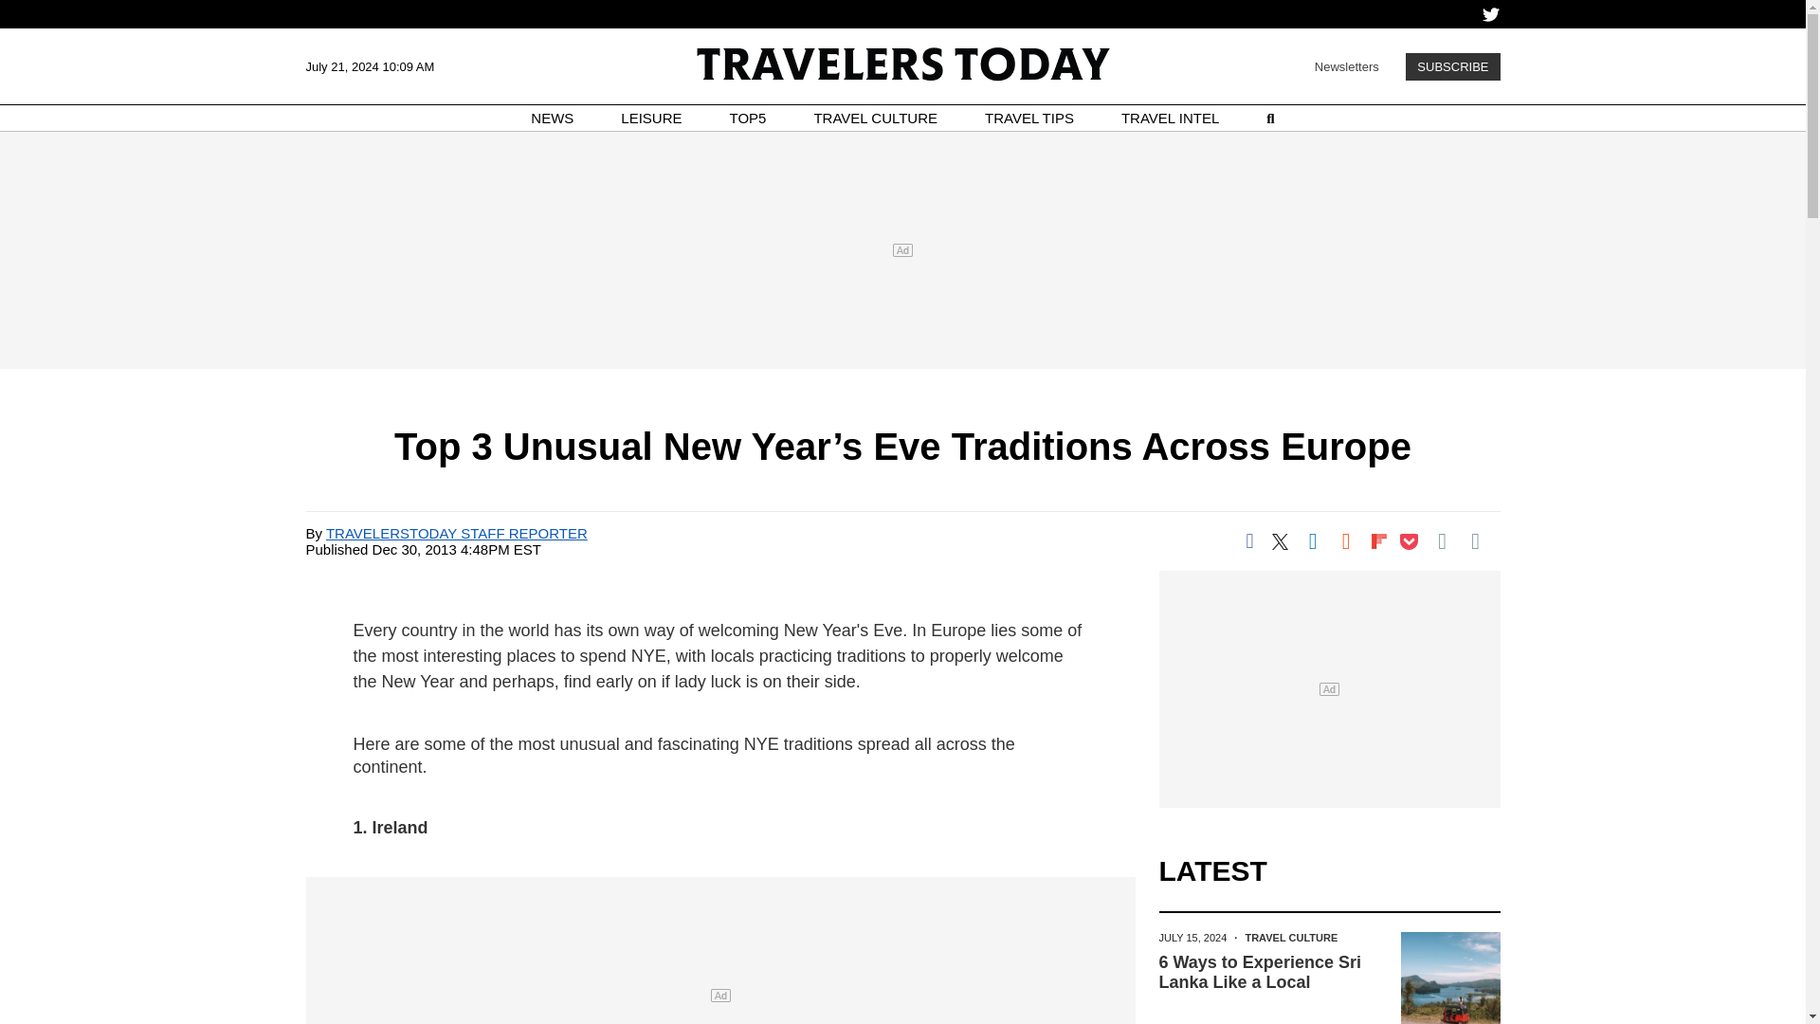  I want to click on Share on Facebook, so click(1249, 540).